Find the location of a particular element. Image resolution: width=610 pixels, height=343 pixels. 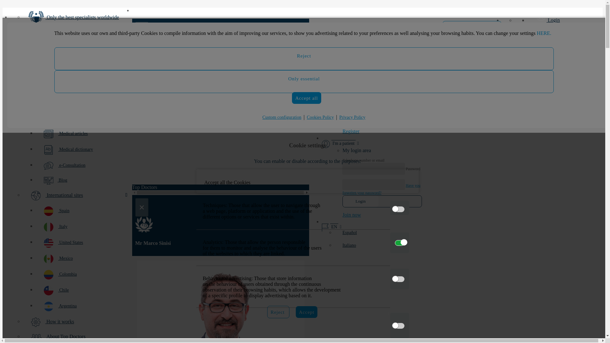

How it works is located at coordinates (78, 322).